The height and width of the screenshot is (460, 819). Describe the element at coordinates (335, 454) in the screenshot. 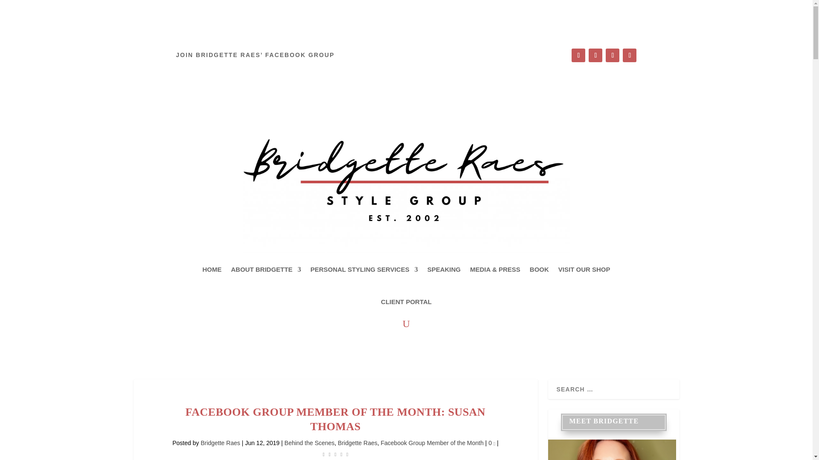

I see `Rating: 0.00` at that location.